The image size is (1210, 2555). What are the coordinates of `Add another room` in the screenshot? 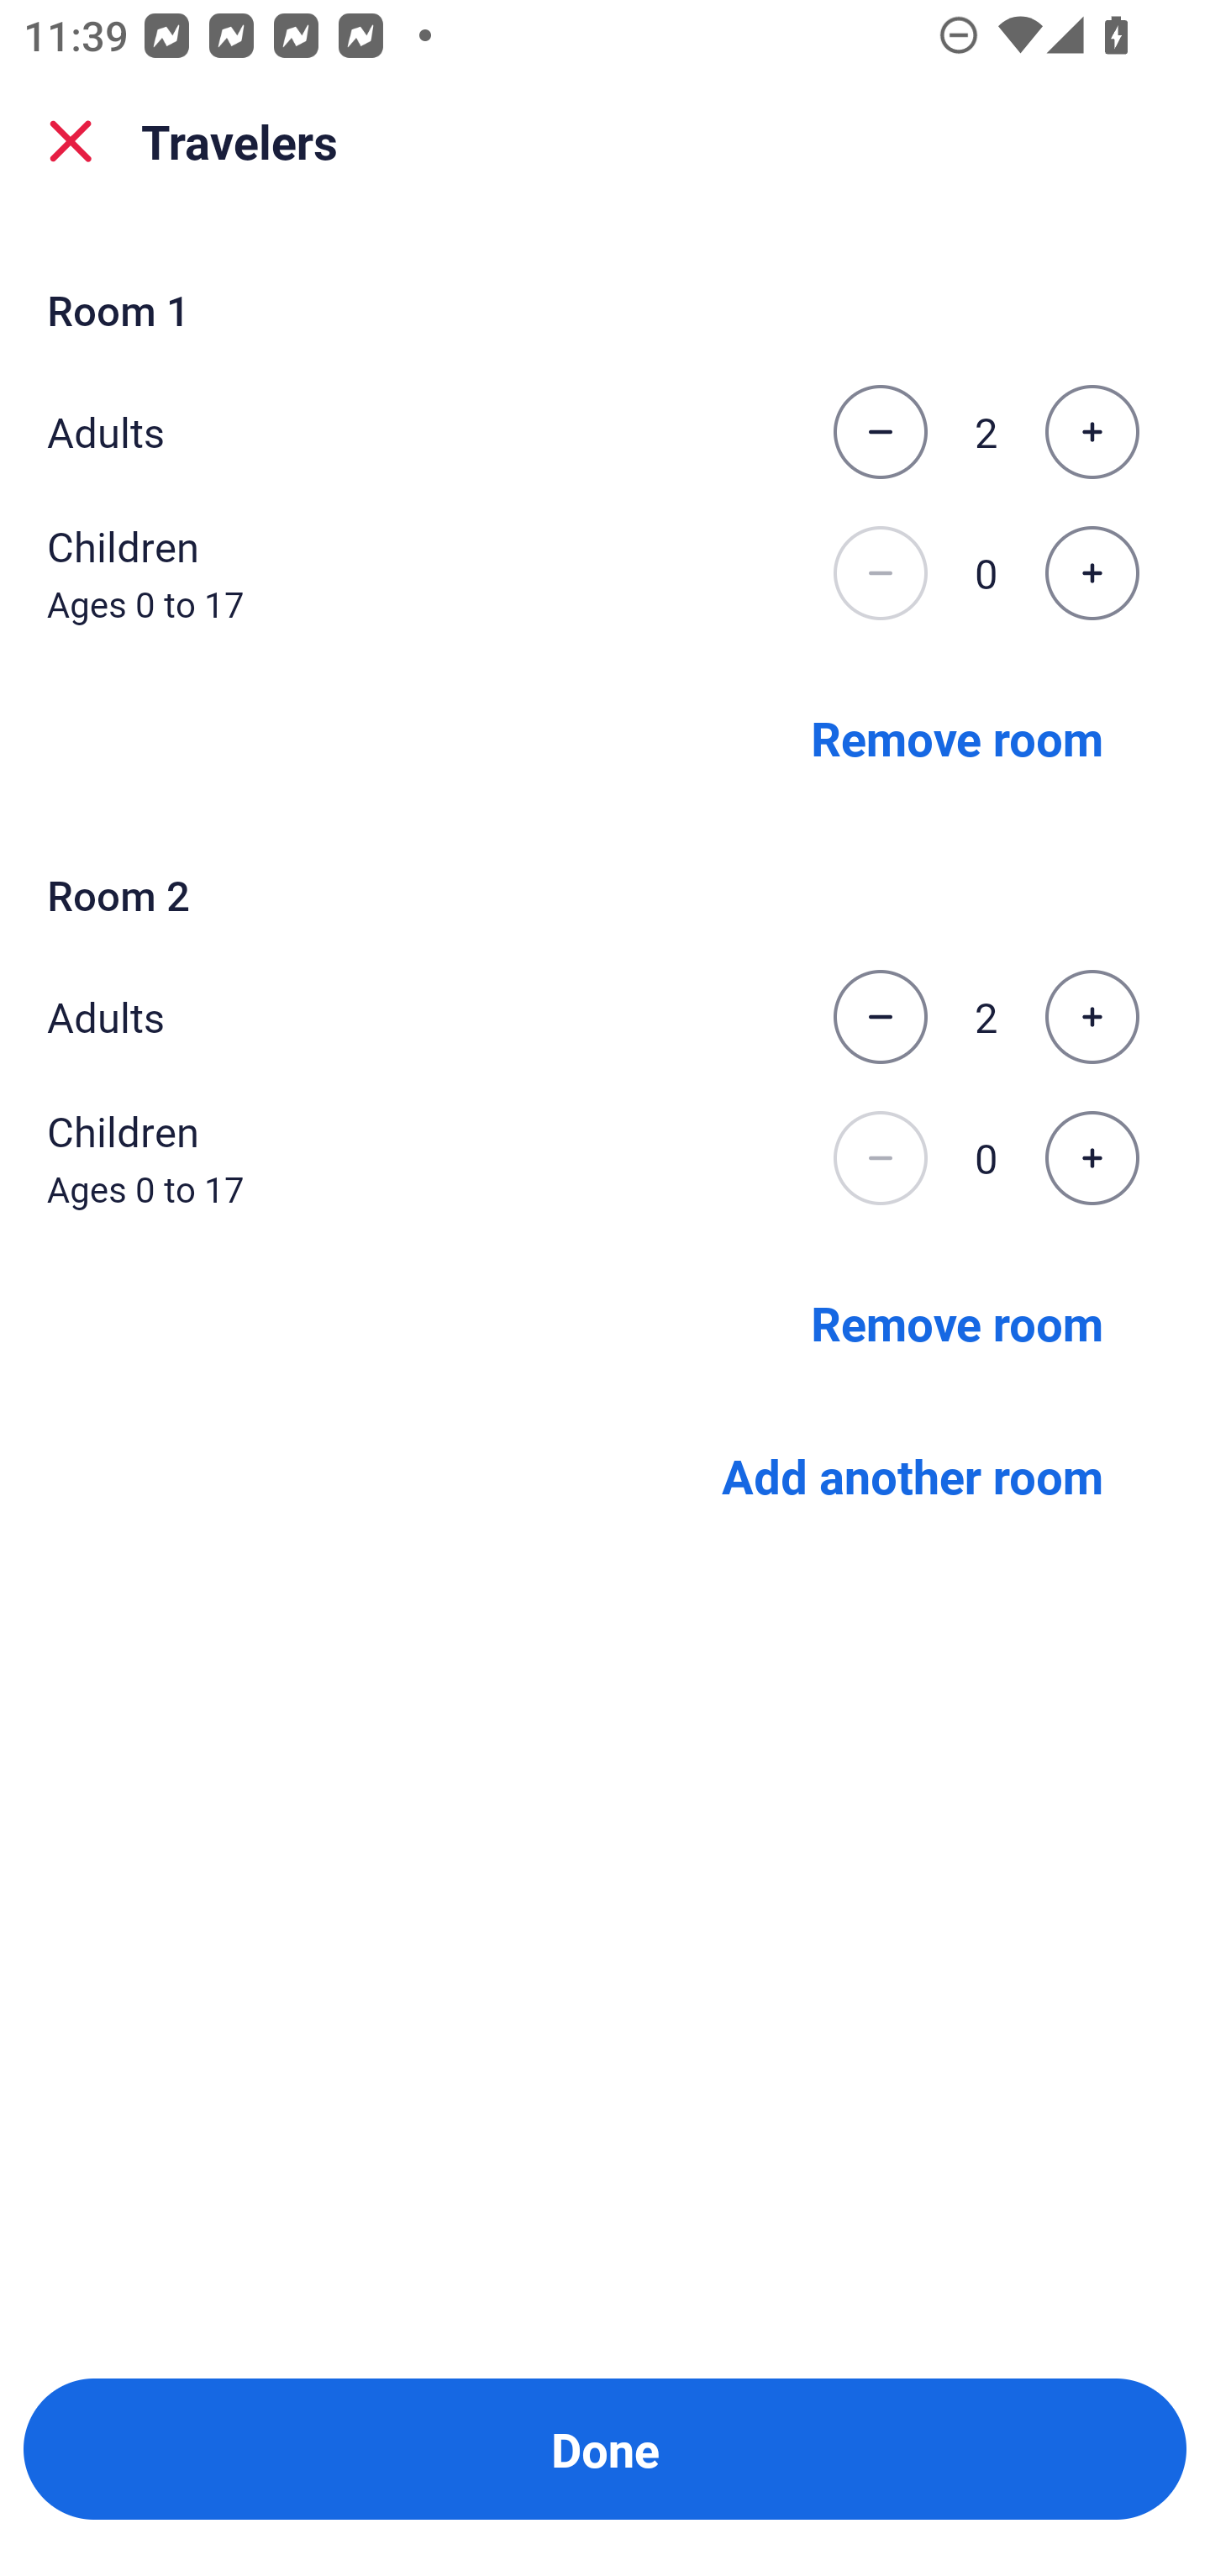 It's located at (913, 1476).